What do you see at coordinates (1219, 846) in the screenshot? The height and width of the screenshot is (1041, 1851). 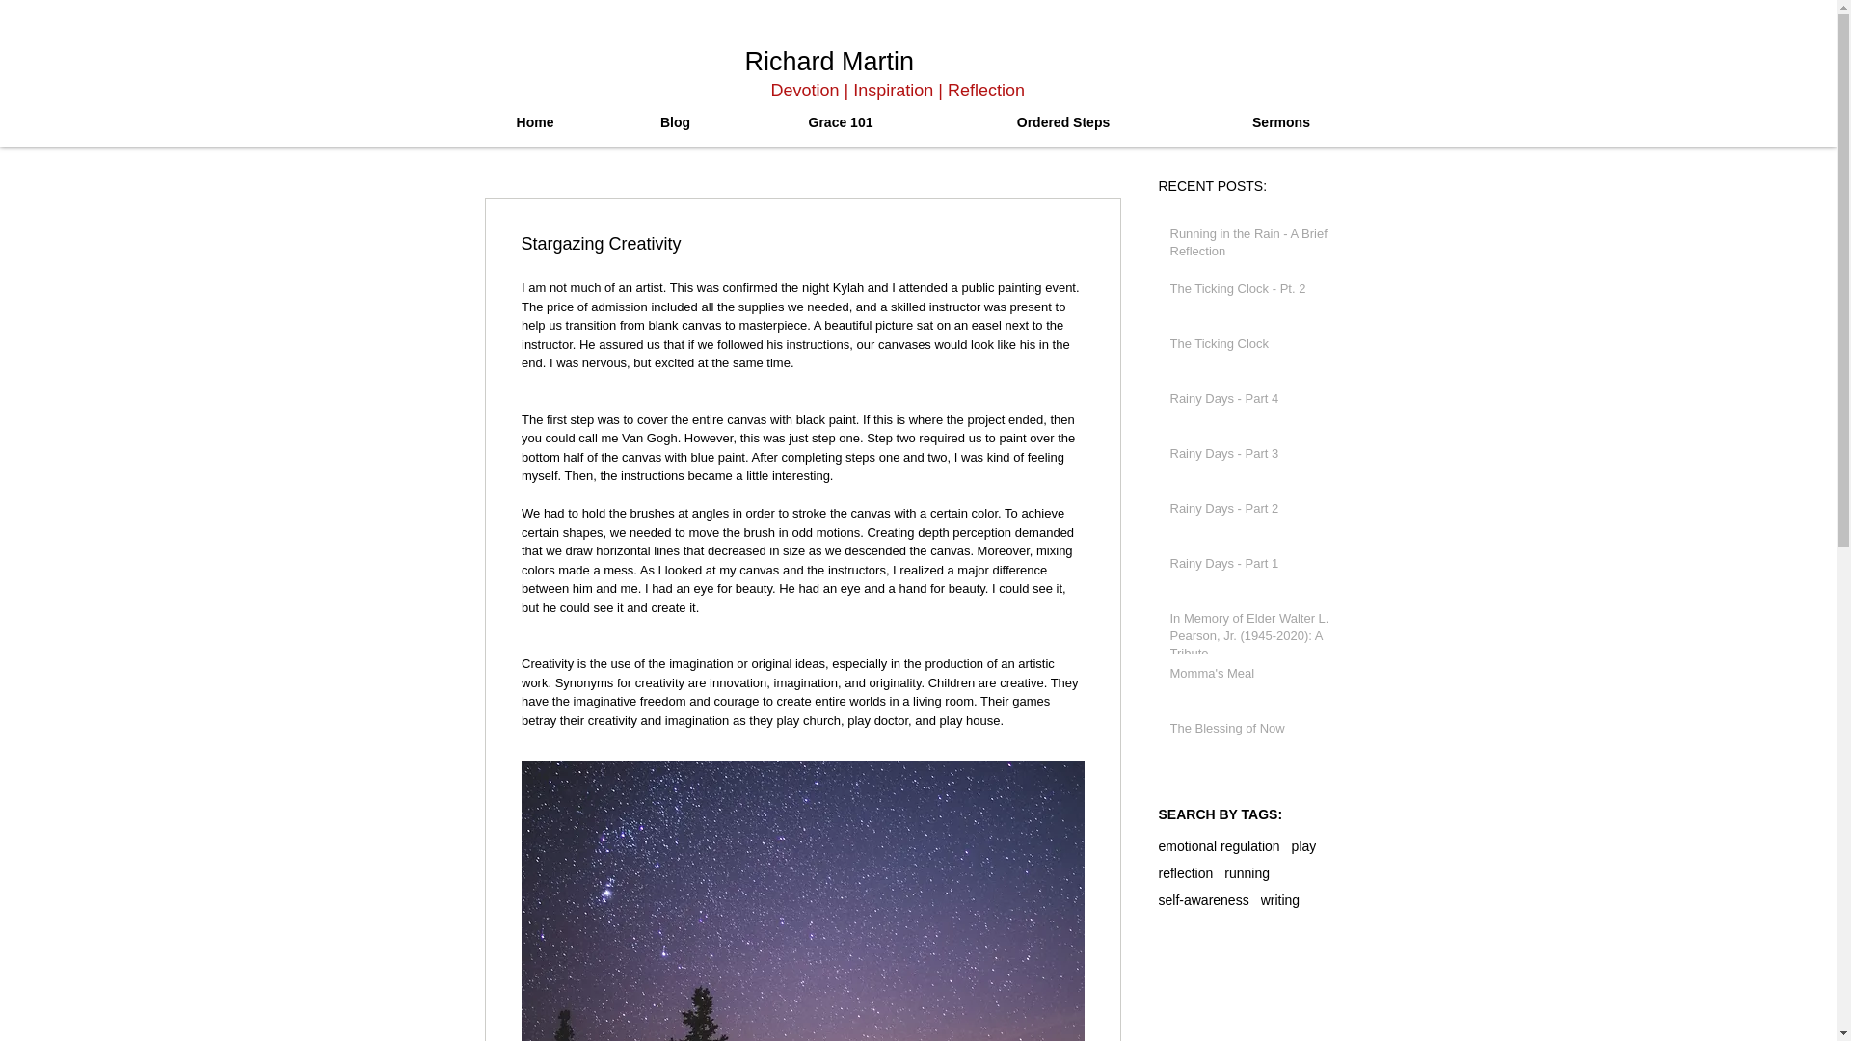 I see `emotional regulation` at bounding box center [1219, 846].